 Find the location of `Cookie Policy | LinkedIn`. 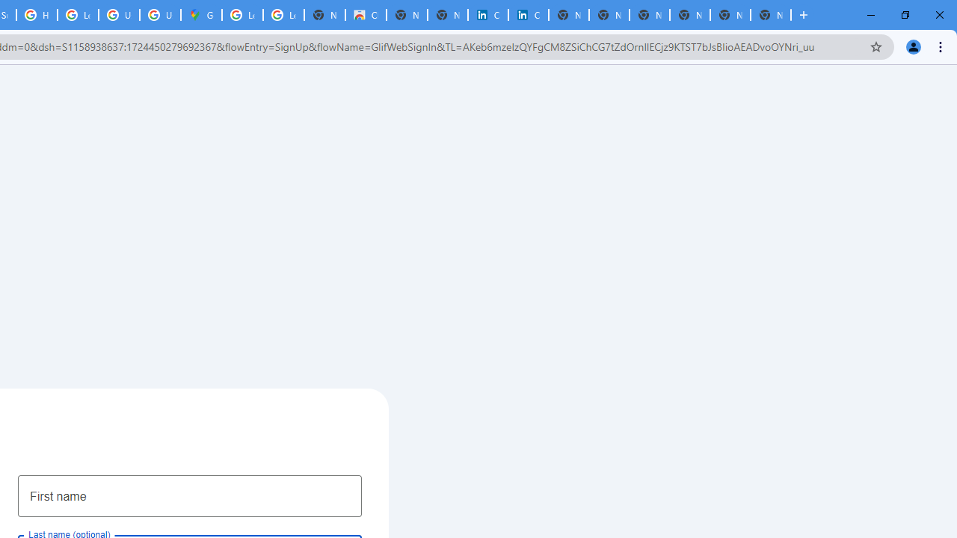

Cookie Policy | LinkedIn is located at coordinates (487, 15).